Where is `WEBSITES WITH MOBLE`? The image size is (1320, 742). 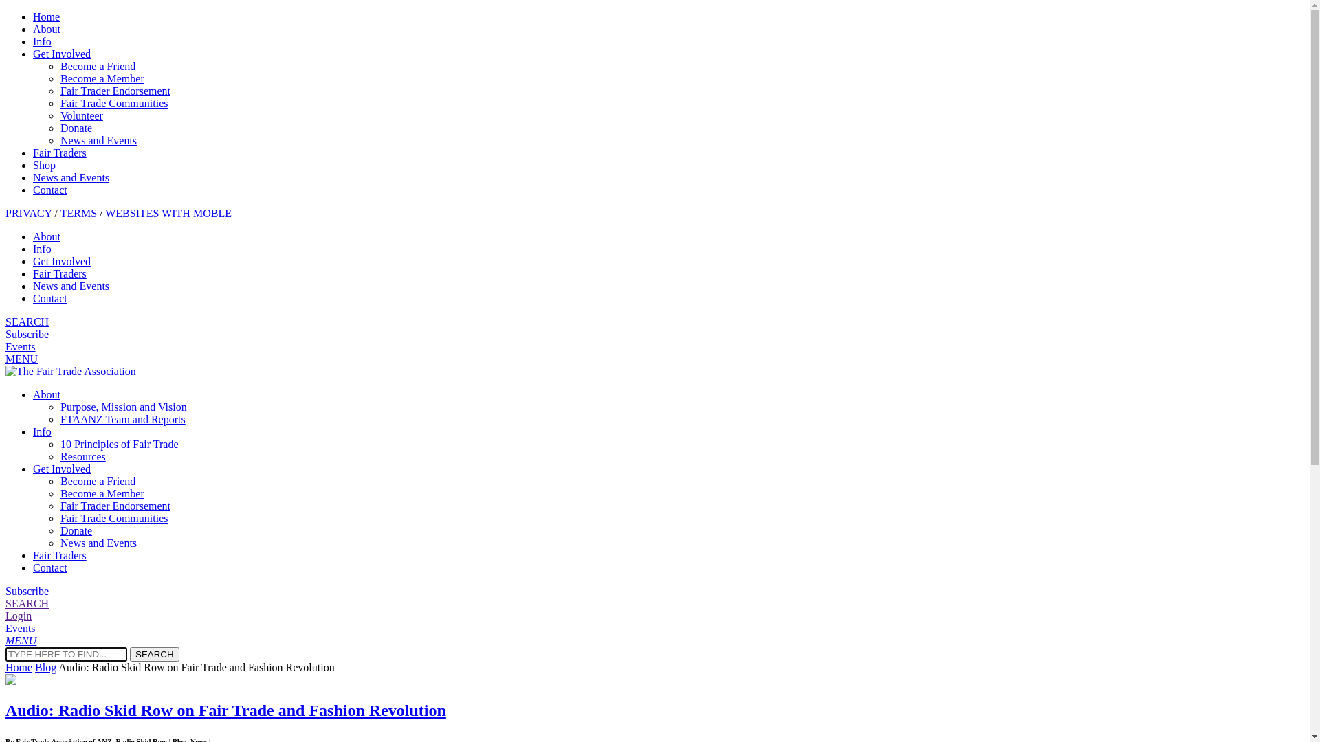
WEBSITES WITH MOBLE is located at coordinates (168, 213).